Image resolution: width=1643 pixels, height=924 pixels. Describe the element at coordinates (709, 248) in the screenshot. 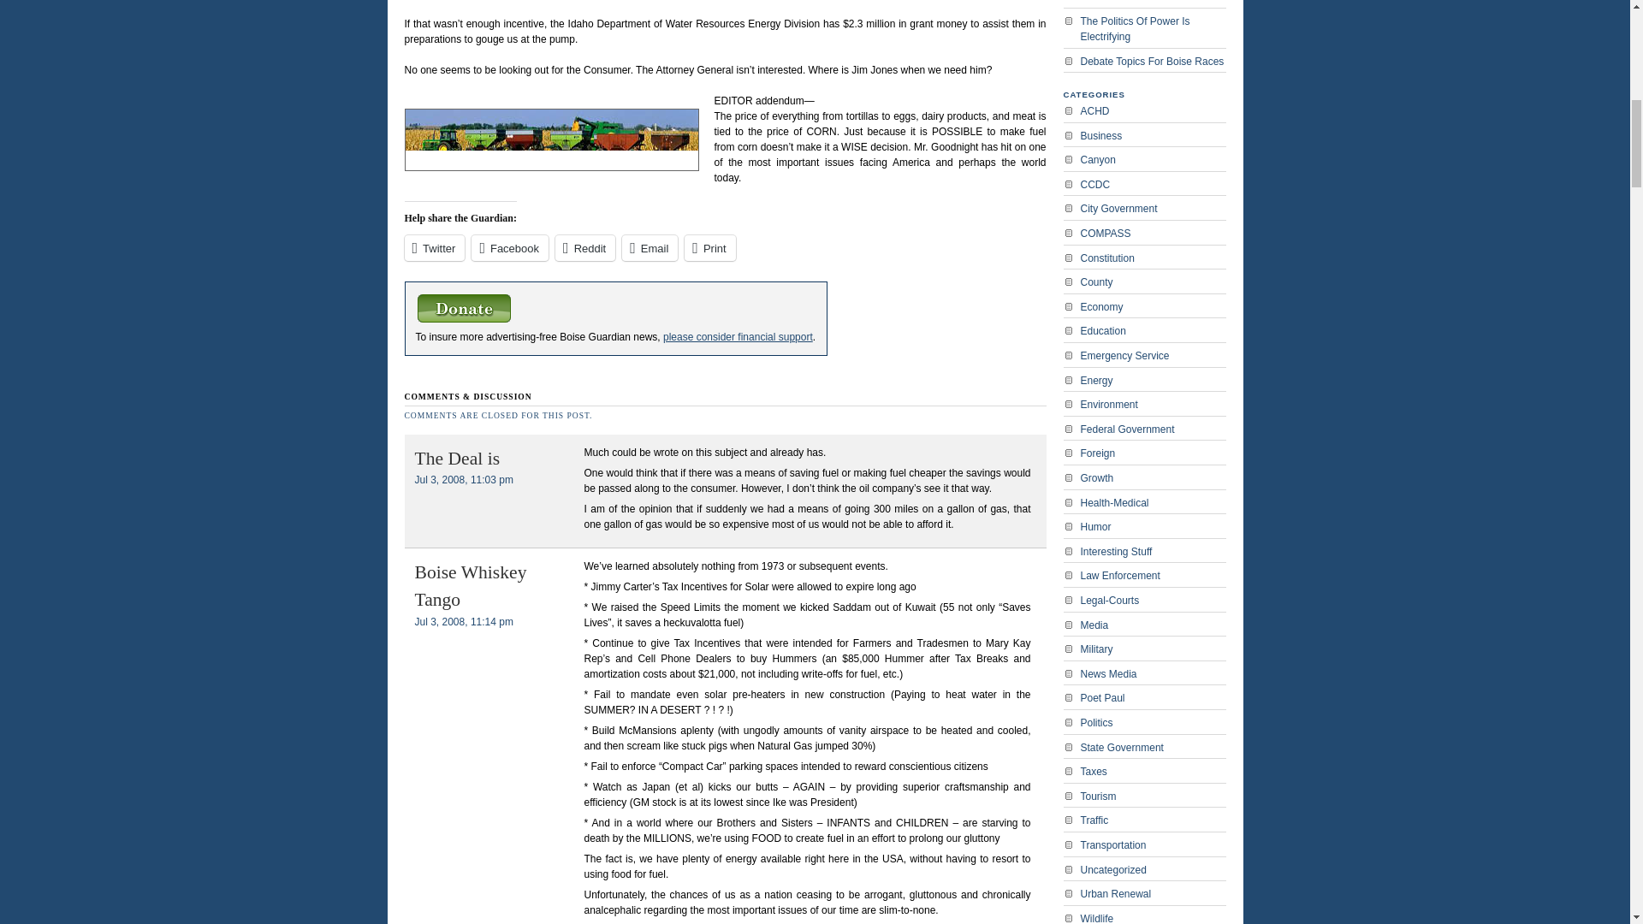

I see `Print` at that location.